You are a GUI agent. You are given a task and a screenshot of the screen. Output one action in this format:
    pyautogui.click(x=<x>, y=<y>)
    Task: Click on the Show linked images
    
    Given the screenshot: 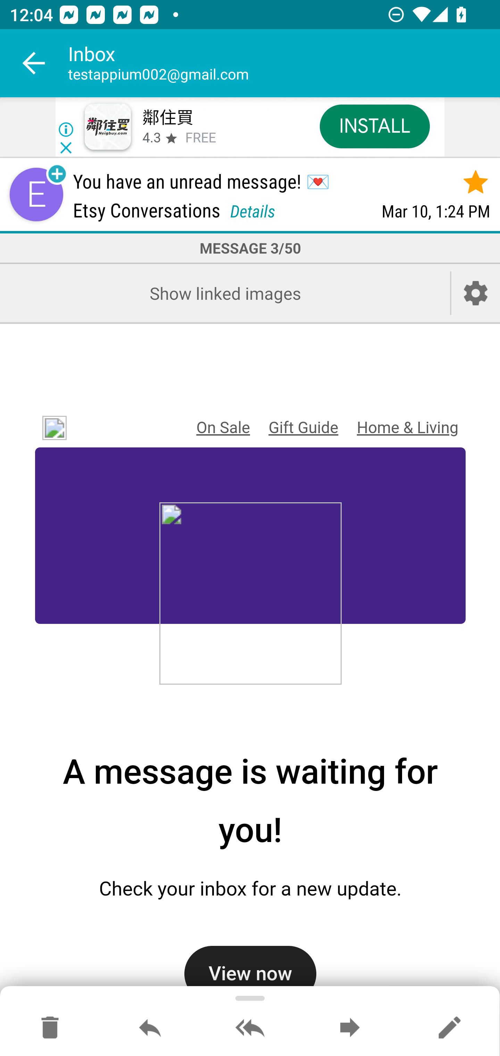 What is the action you would take?
    pyautogui.click(x=225, y=293)
    